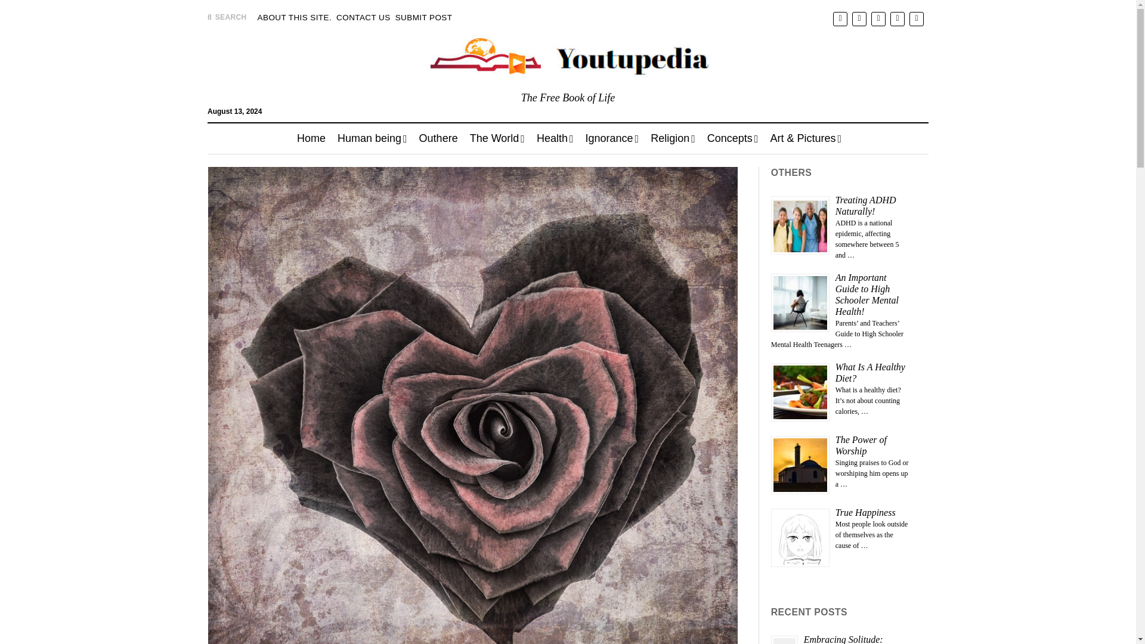  I want to click on Search, so click(742, 111).